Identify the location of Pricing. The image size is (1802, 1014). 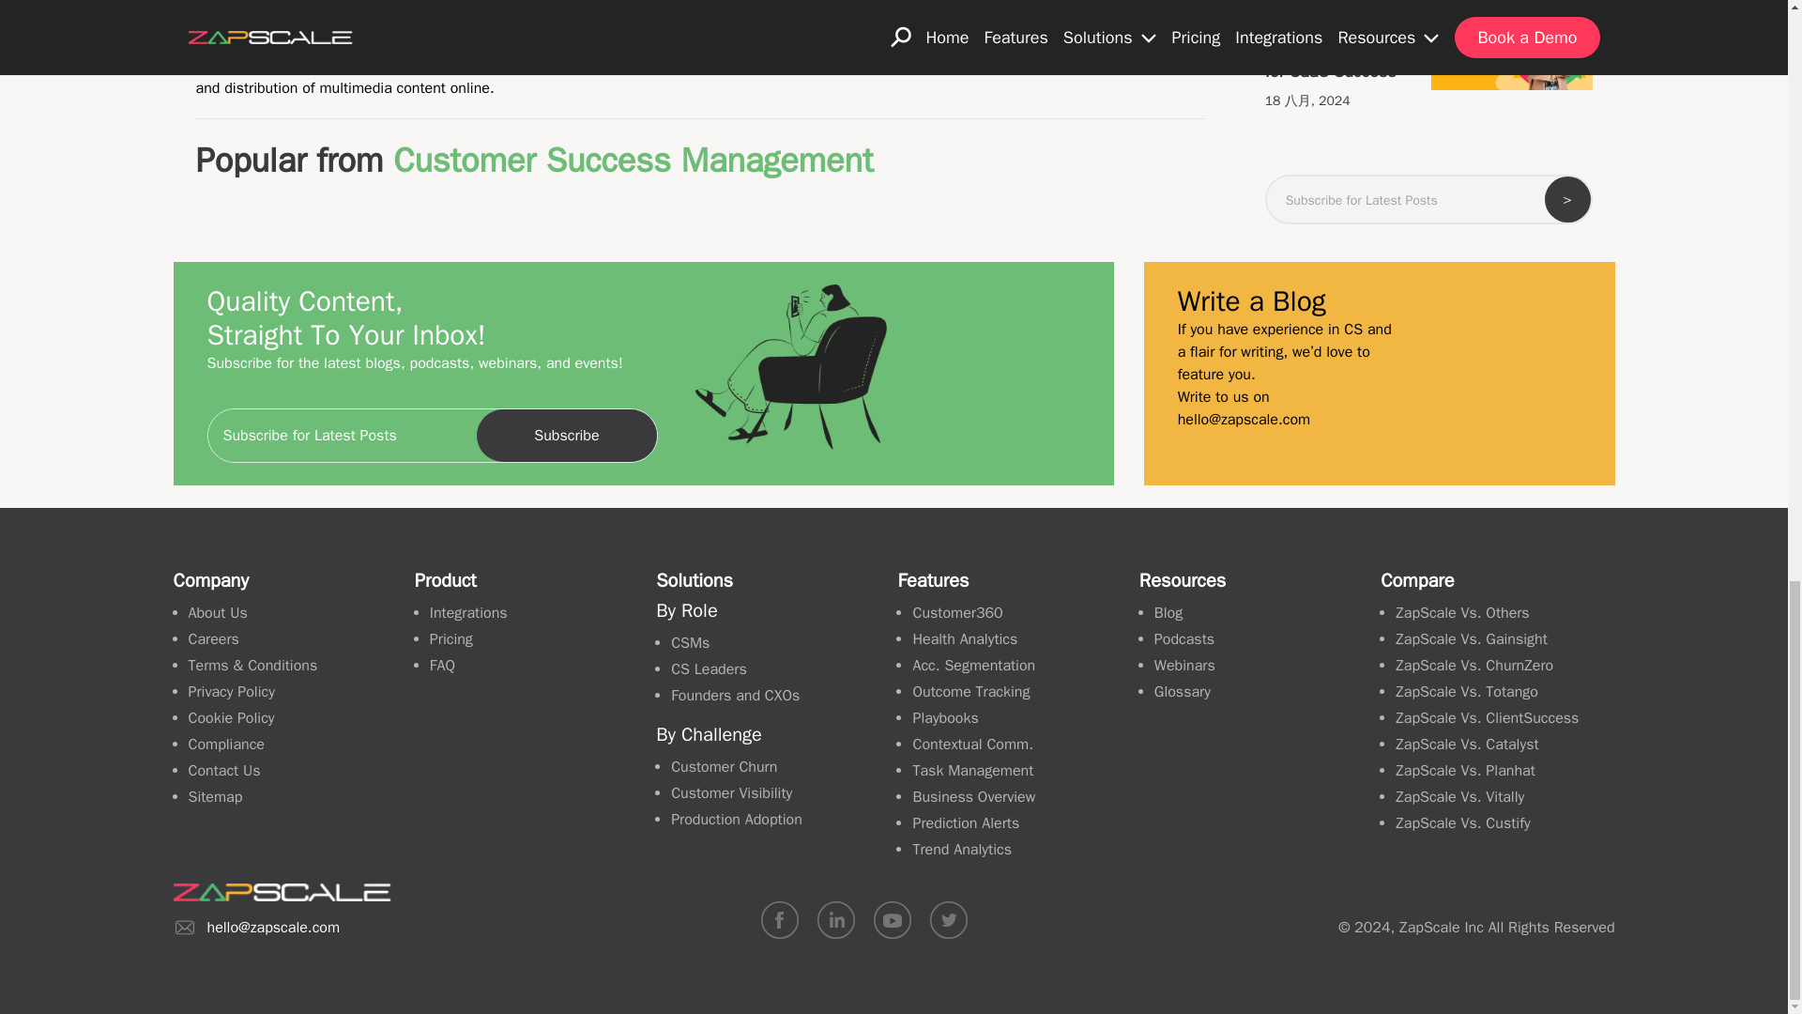
(450, 638).